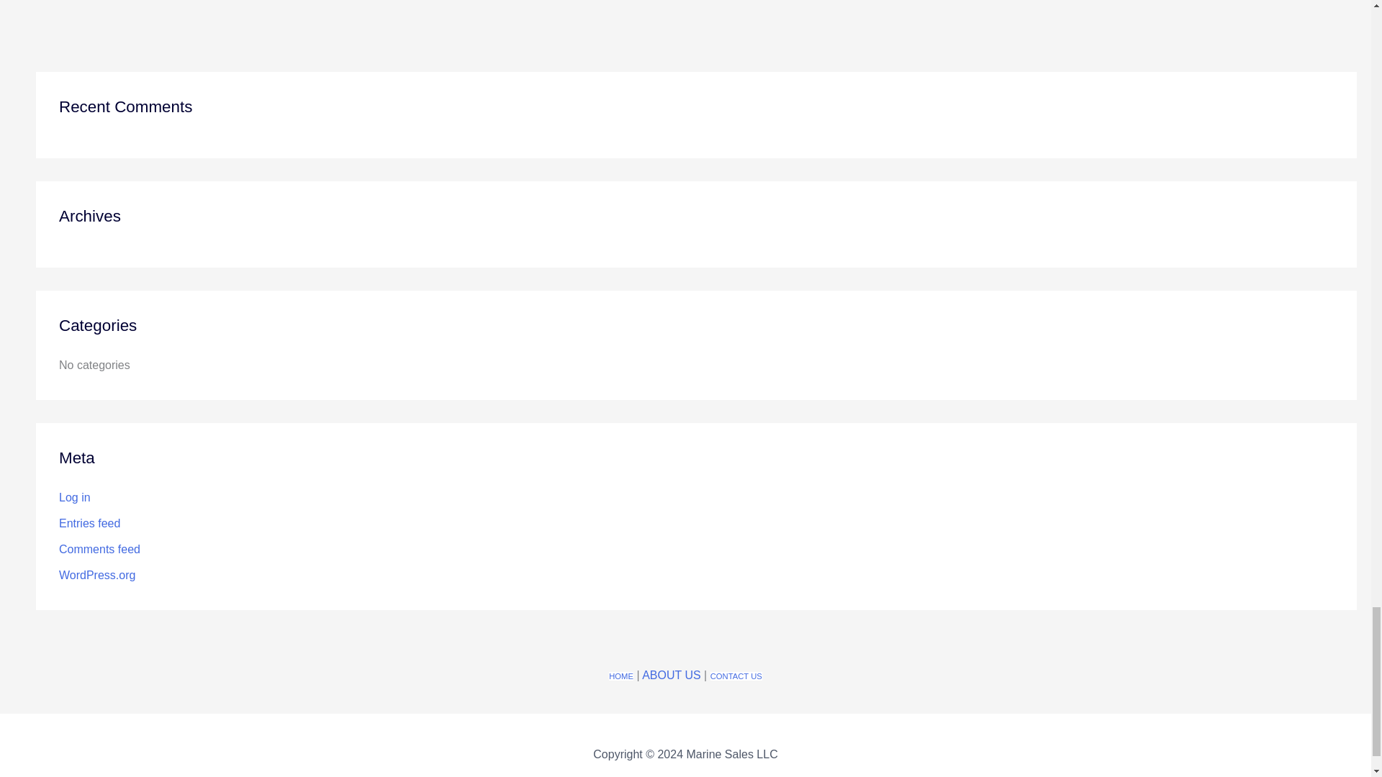 The width and height of the screenshot is (1382, 777). Describe the element at coordinates (89, 523) in the screenshot. I see `Entries feed` at that location.